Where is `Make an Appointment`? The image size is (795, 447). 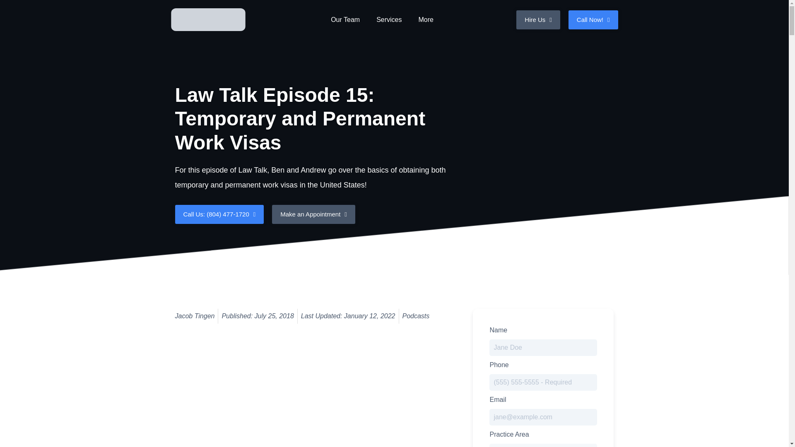
Make an Appointment is located at coordinates (313, 214).